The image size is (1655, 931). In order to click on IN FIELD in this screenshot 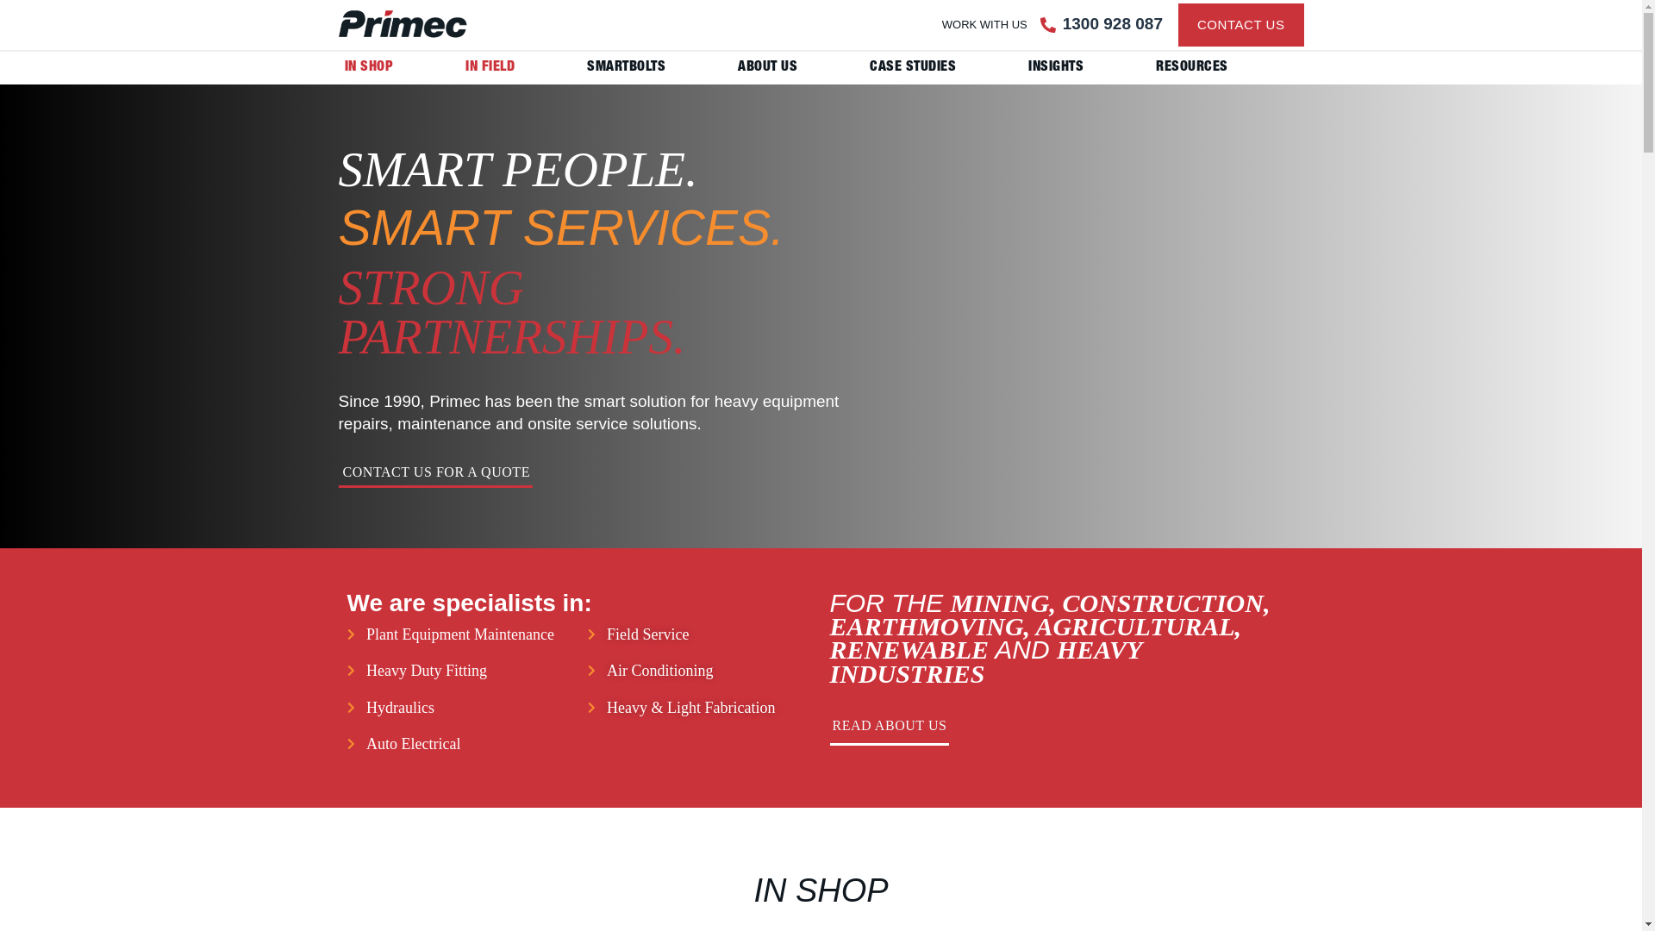, I will do `click(490, 68)`.